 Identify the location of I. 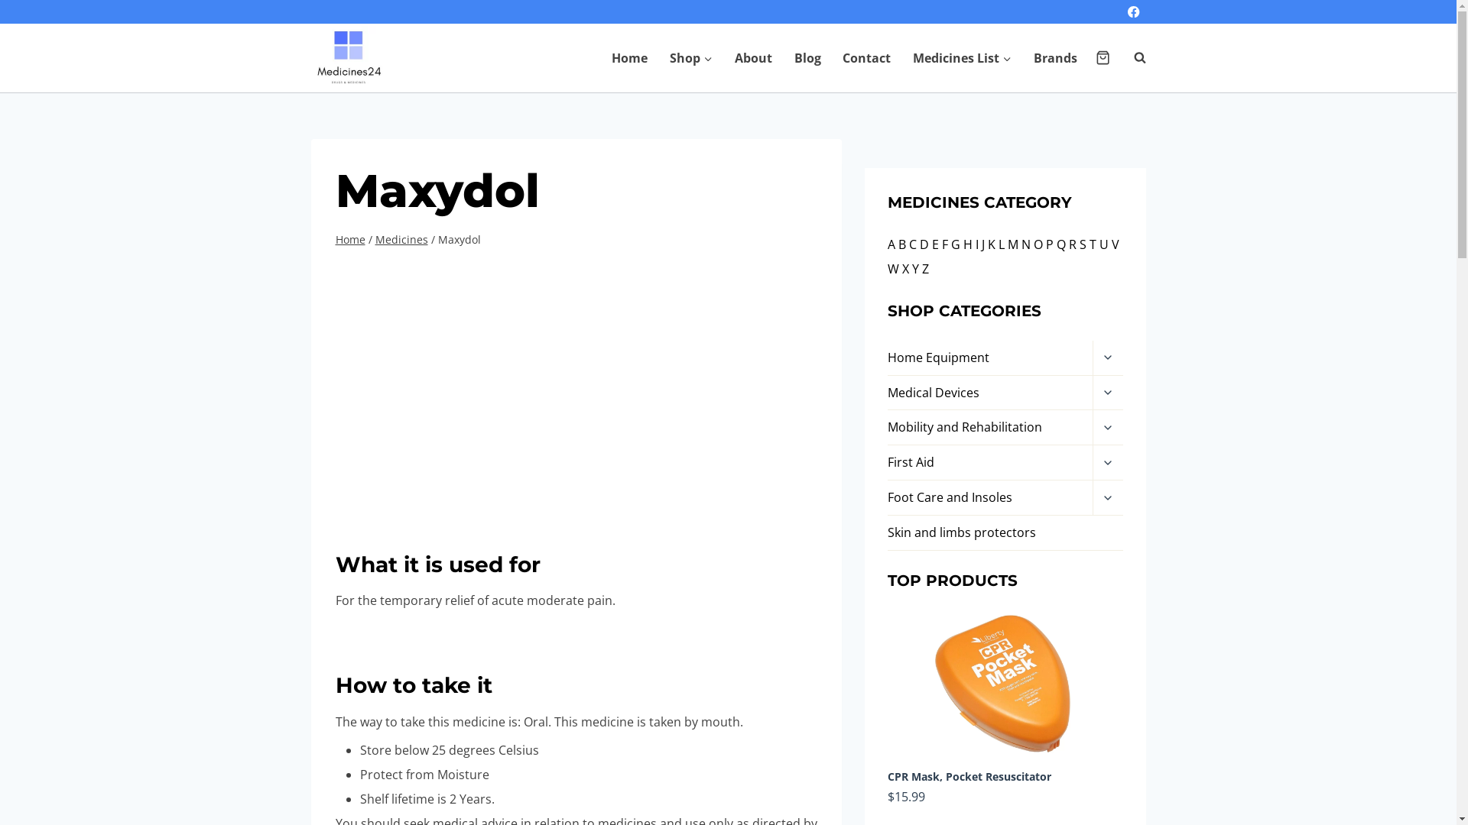
(977, 244).